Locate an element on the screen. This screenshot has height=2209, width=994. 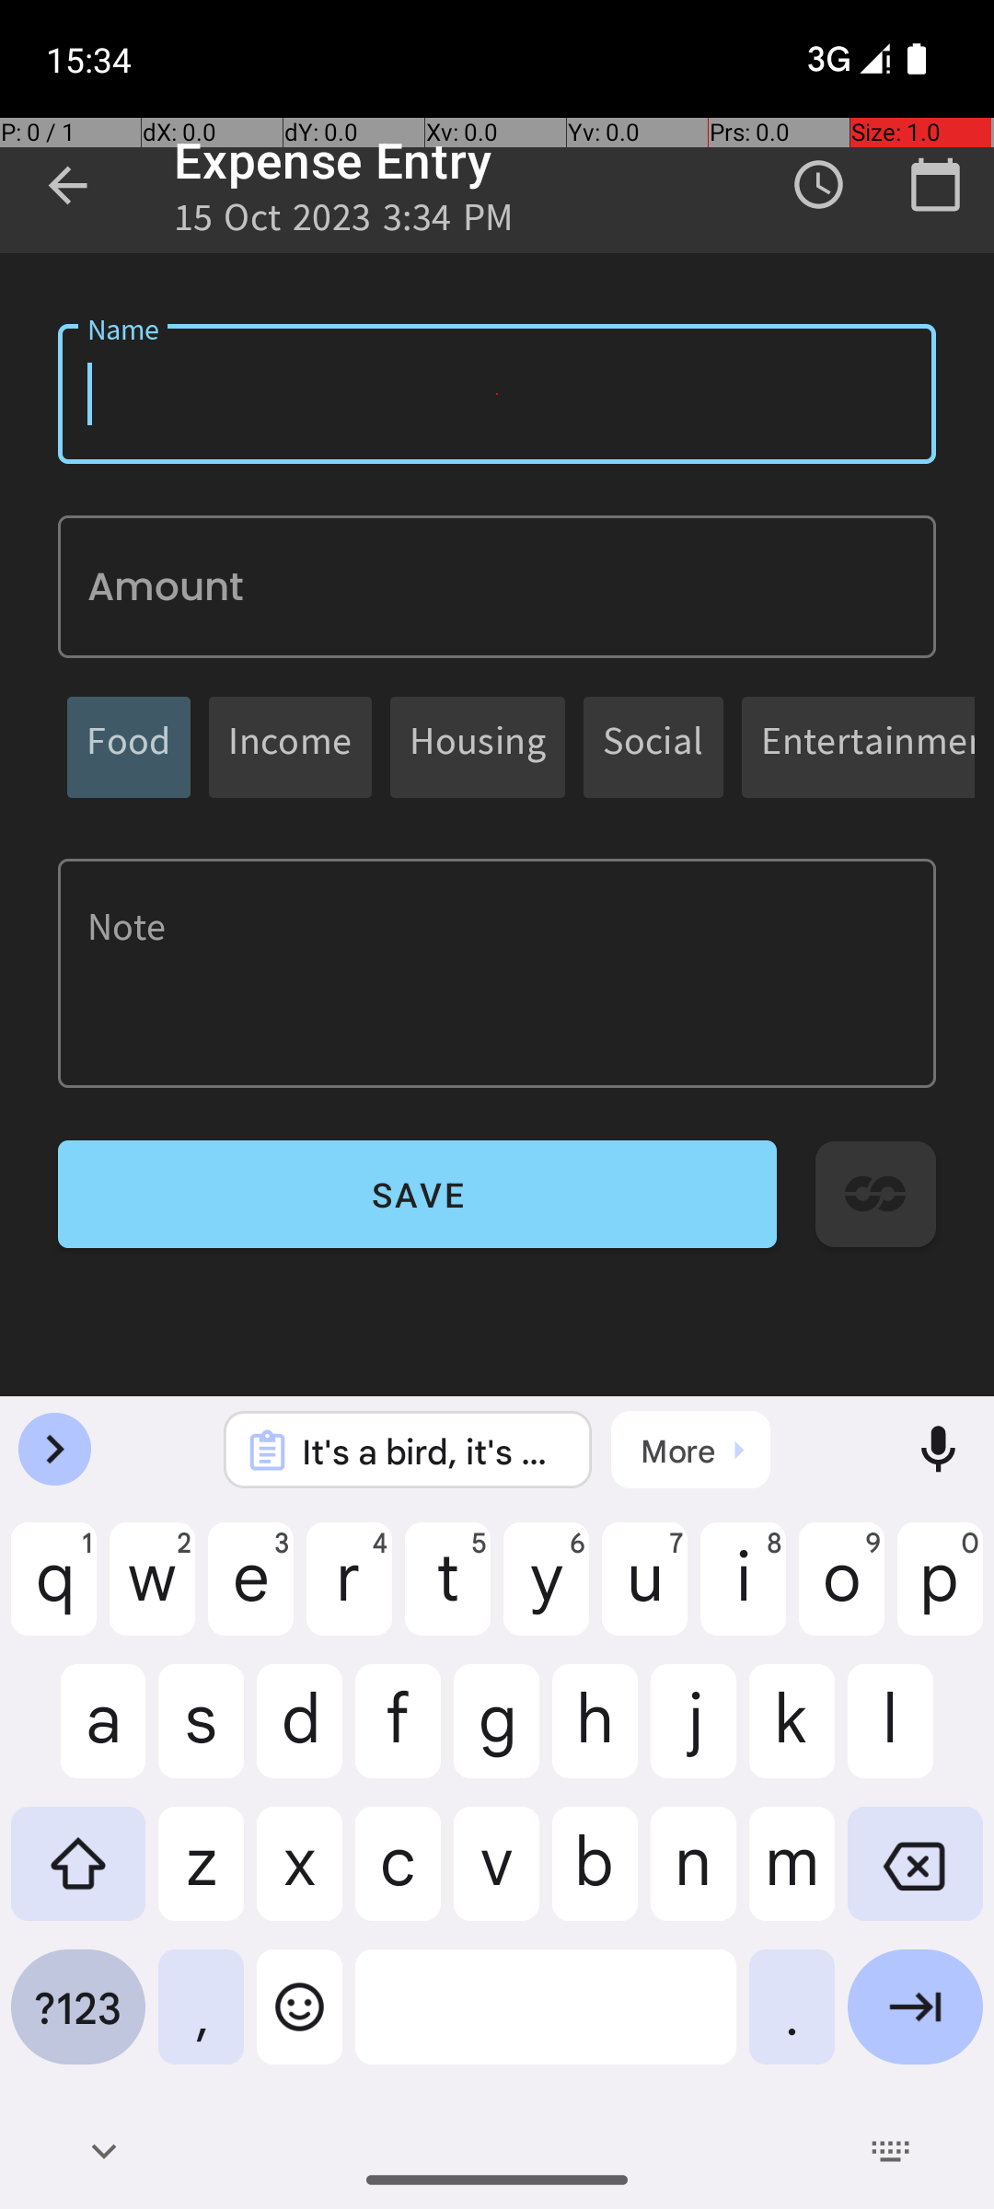
15 Oct 2023 3:34 PM is located at coordinates (344, 223).